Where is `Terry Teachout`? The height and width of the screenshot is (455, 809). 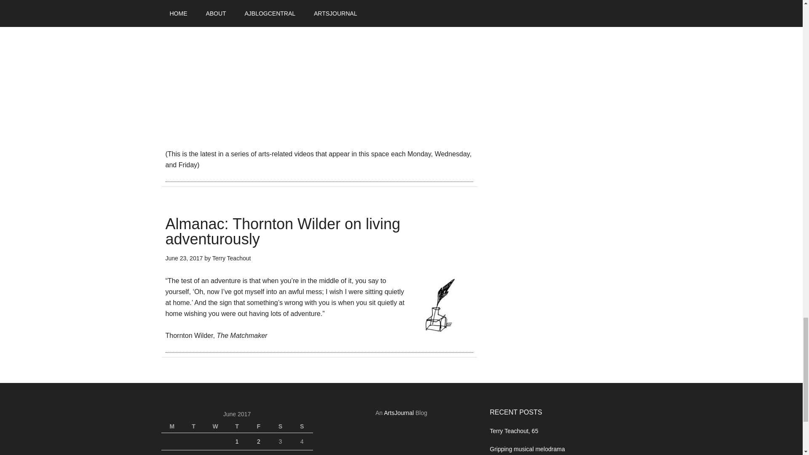 Terry Teachout is located at coordinates (231, 257).